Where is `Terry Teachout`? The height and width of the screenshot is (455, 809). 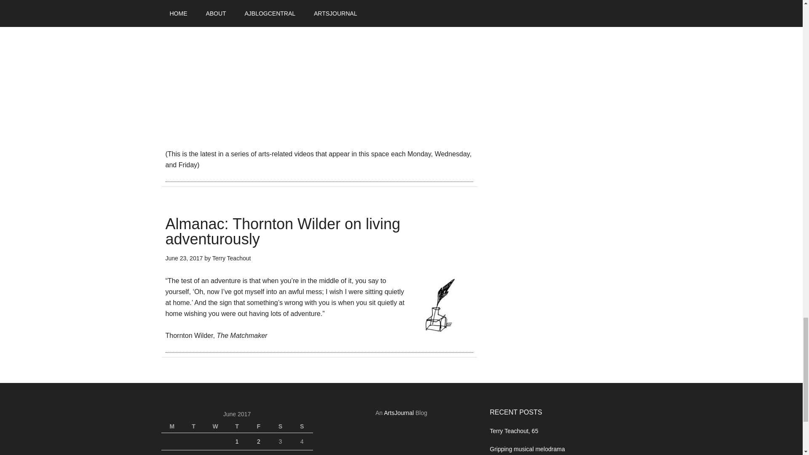 Terry Teachout is located at coordinates (231, 257).